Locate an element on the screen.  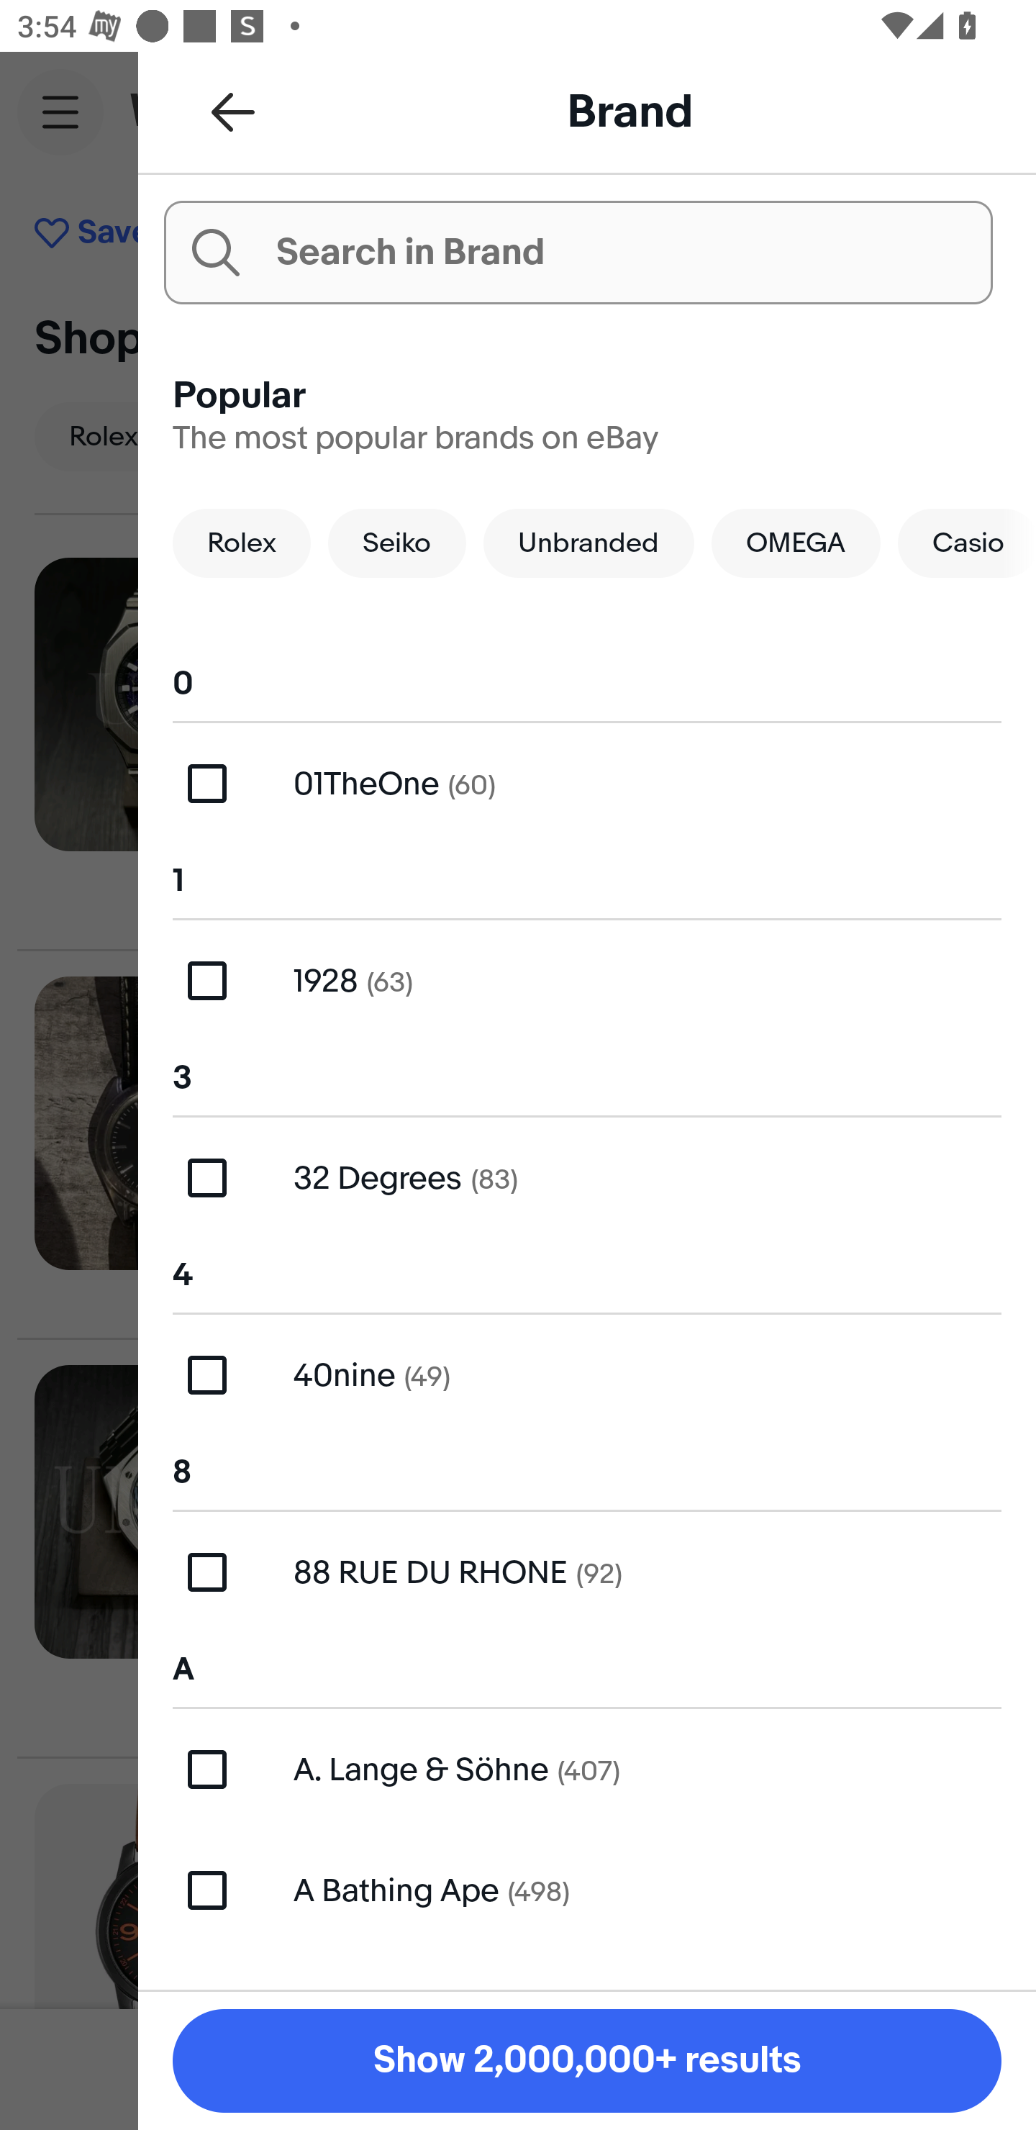
A. Lange & Söhne (407) is located at coordinates (587, 1769).